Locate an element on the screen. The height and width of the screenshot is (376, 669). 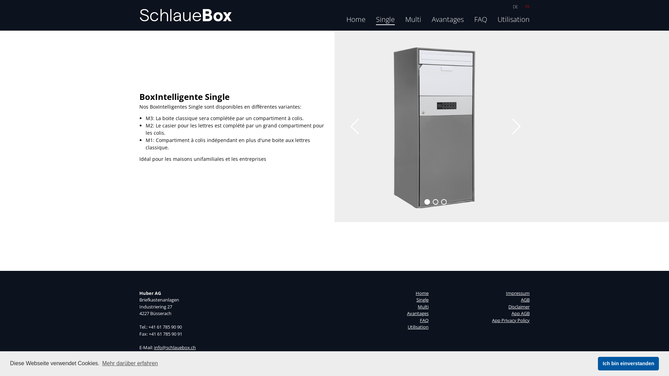
Home is located at coordinates (356, 19).